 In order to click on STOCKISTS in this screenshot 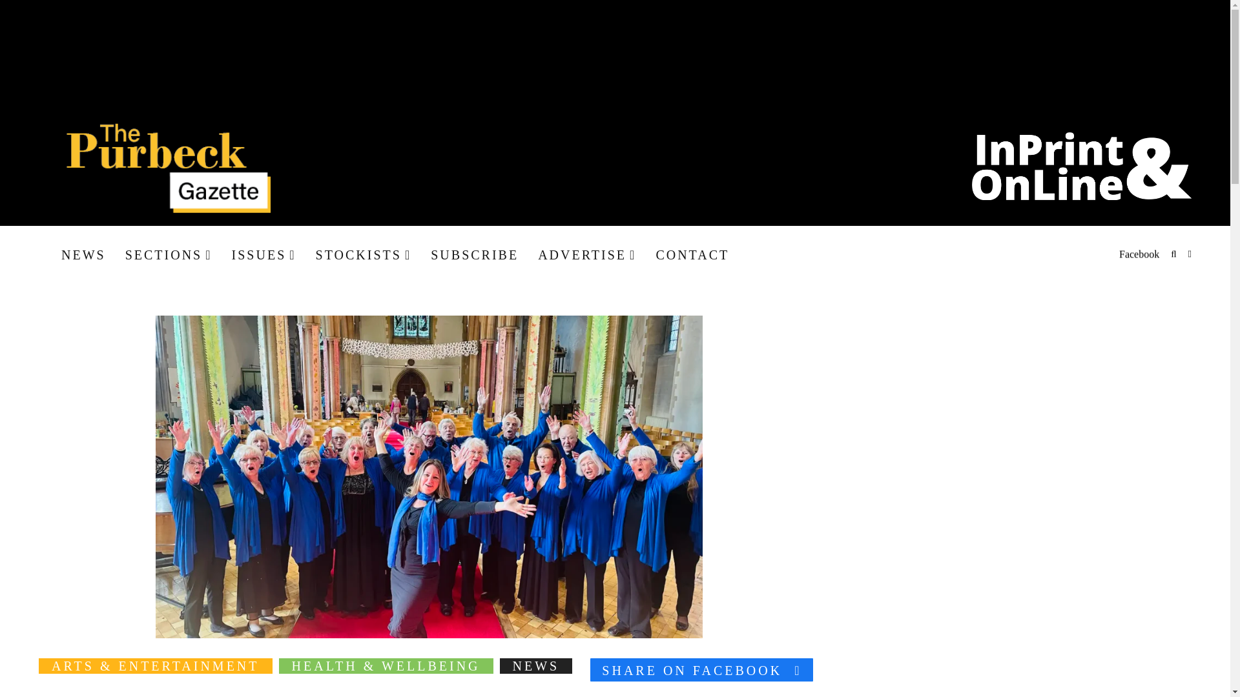, I will do `click(364, 254)`.